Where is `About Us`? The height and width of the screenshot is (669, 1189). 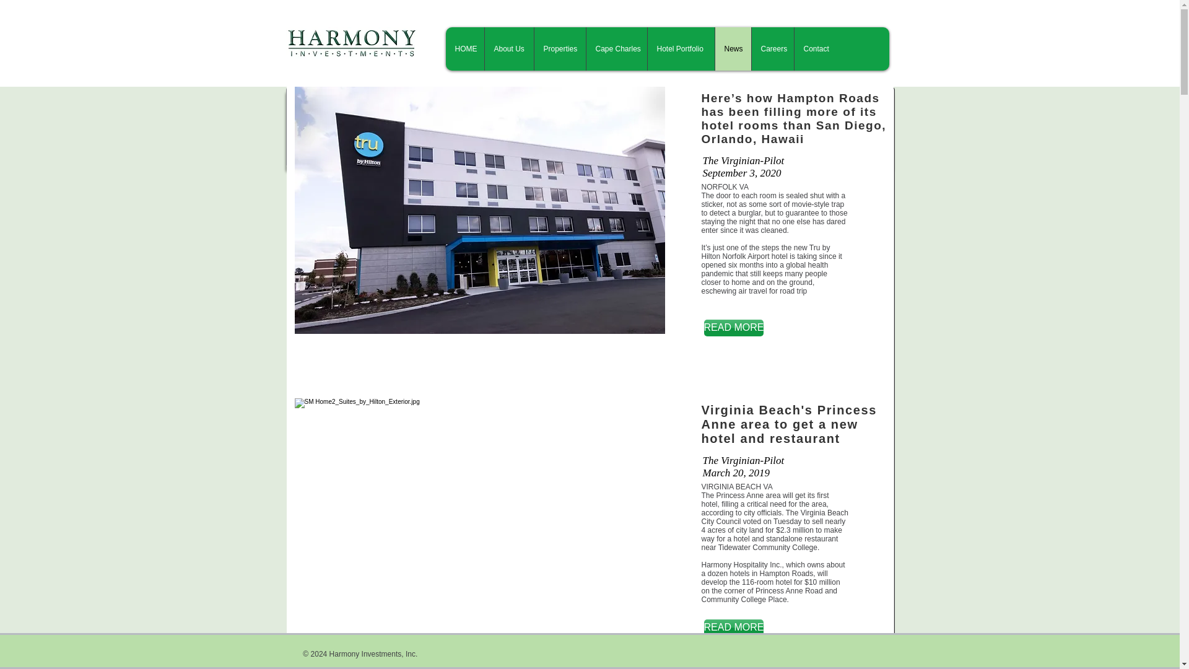
About Us is located at coordinates (509, 49).